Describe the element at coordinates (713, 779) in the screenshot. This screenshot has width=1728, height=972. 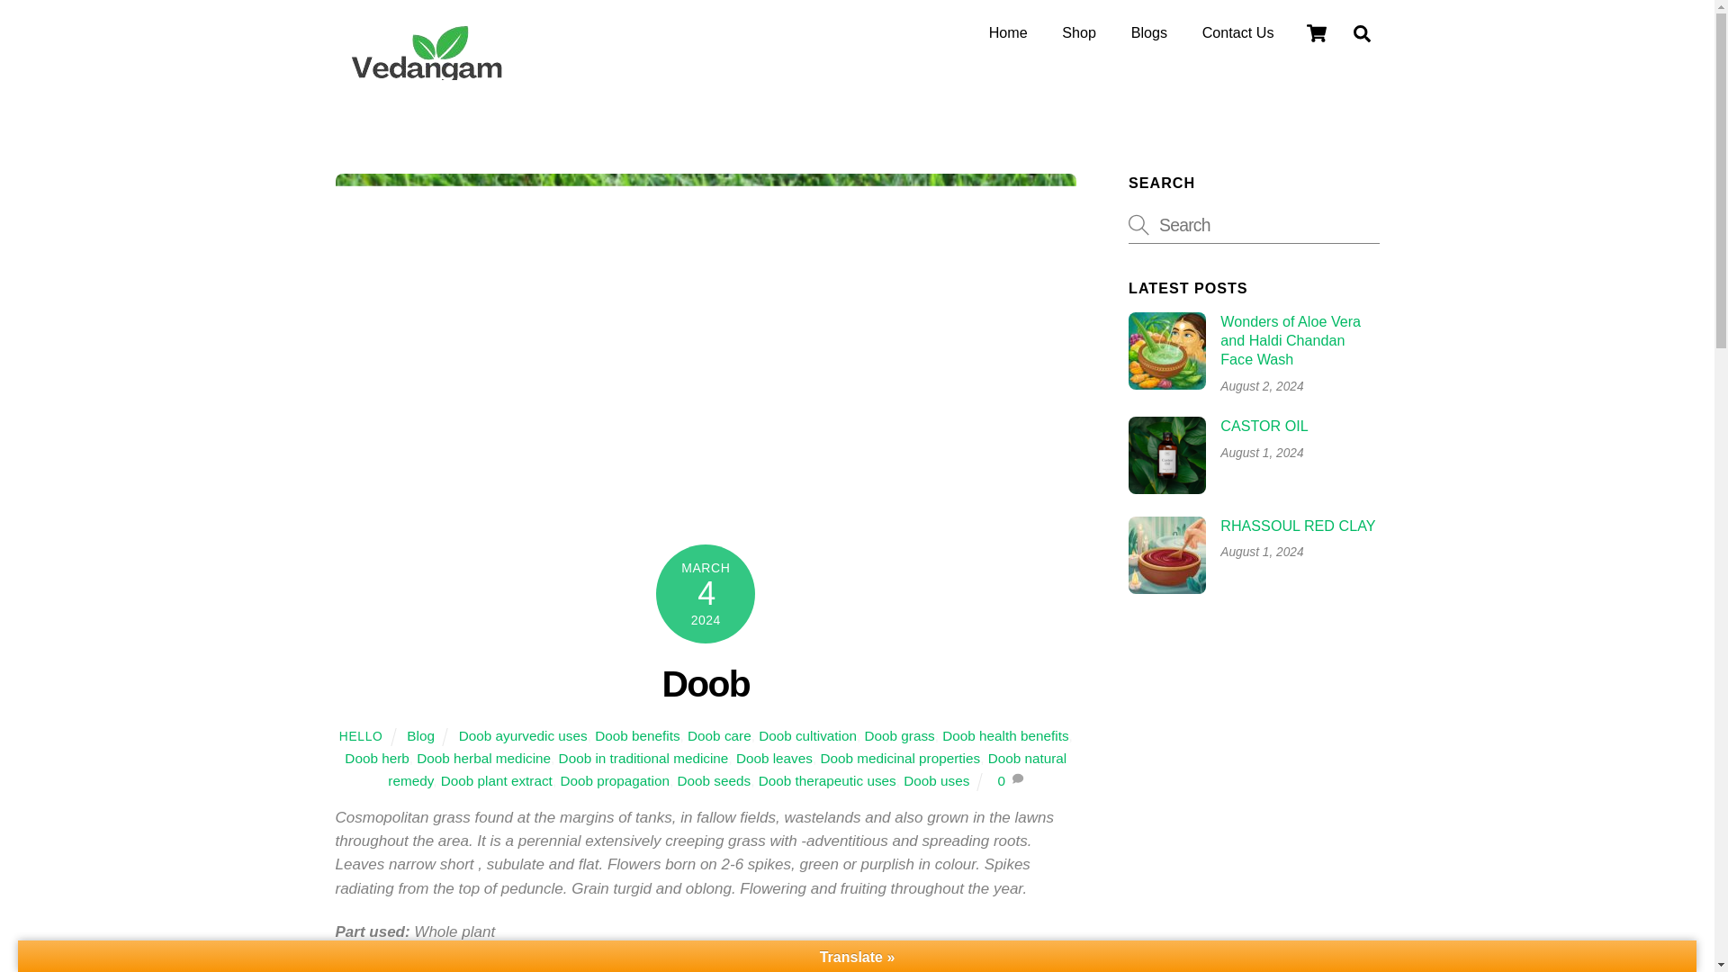
I see `Doob seeds` at that location.